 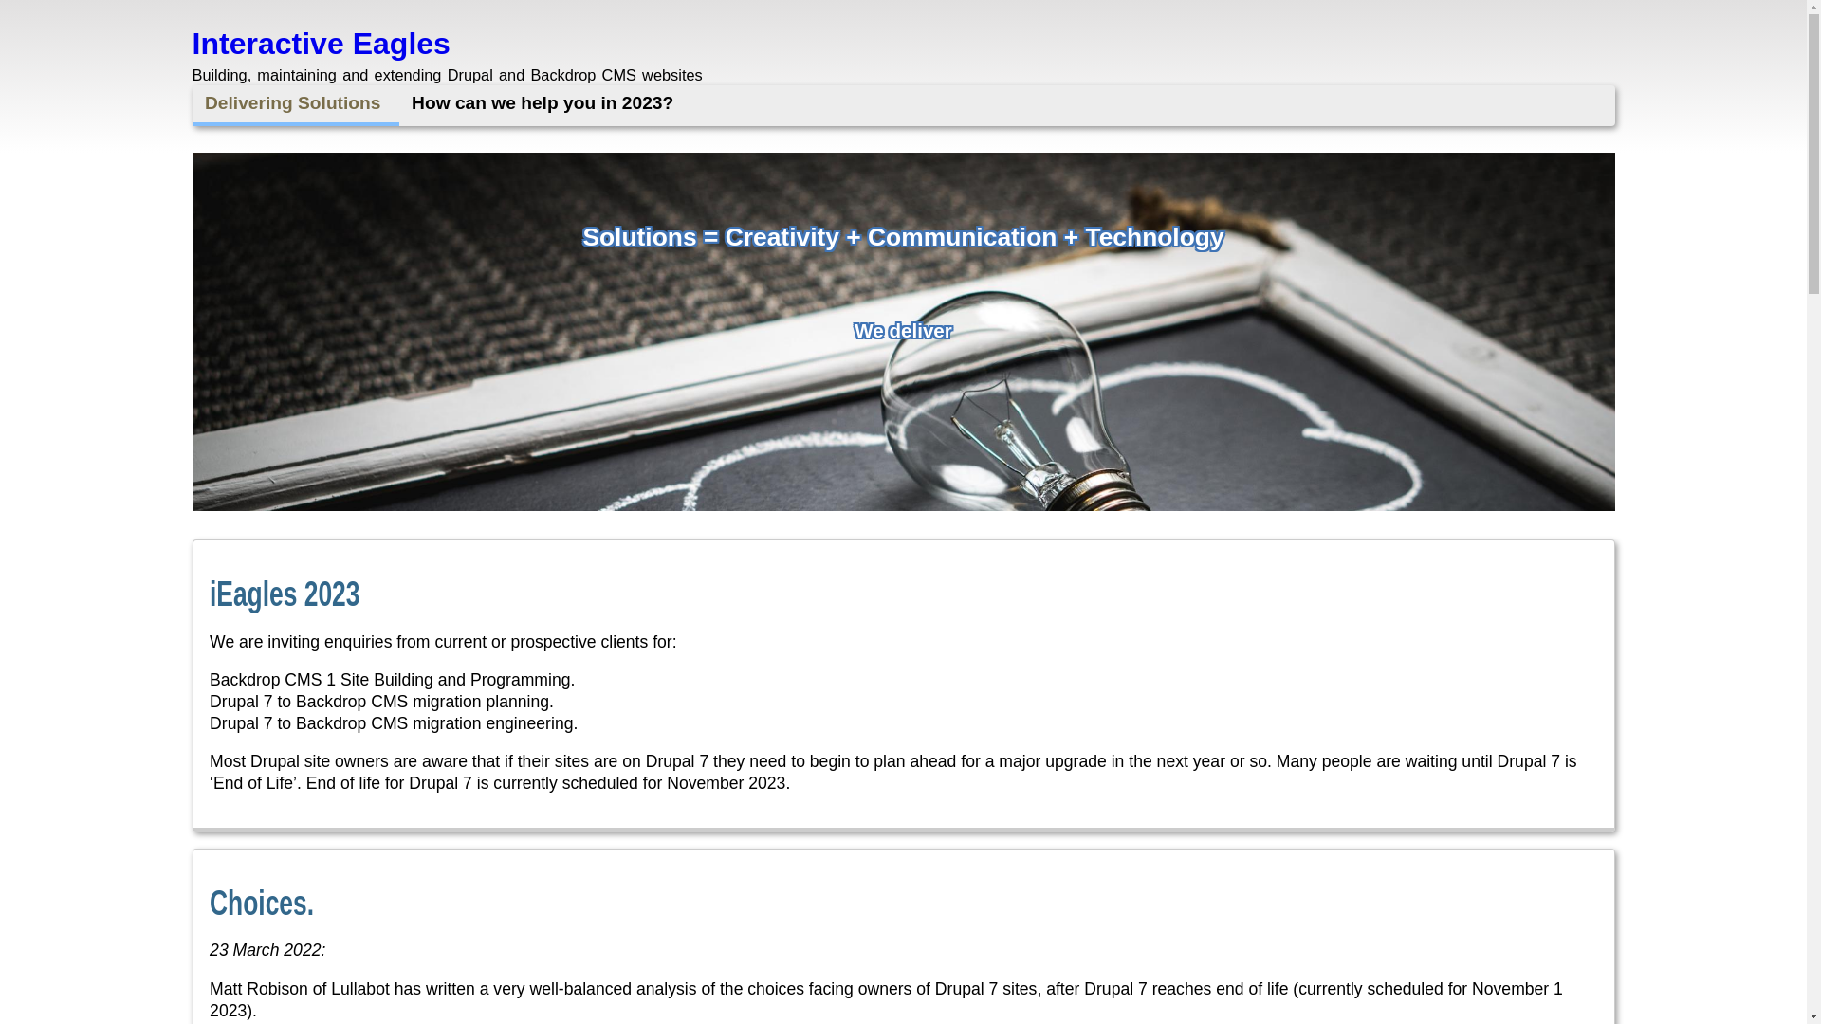 What do you see at coordinates (262, 897) in the screenshot?
I see `Choices.` at bounding box center [262, 897].